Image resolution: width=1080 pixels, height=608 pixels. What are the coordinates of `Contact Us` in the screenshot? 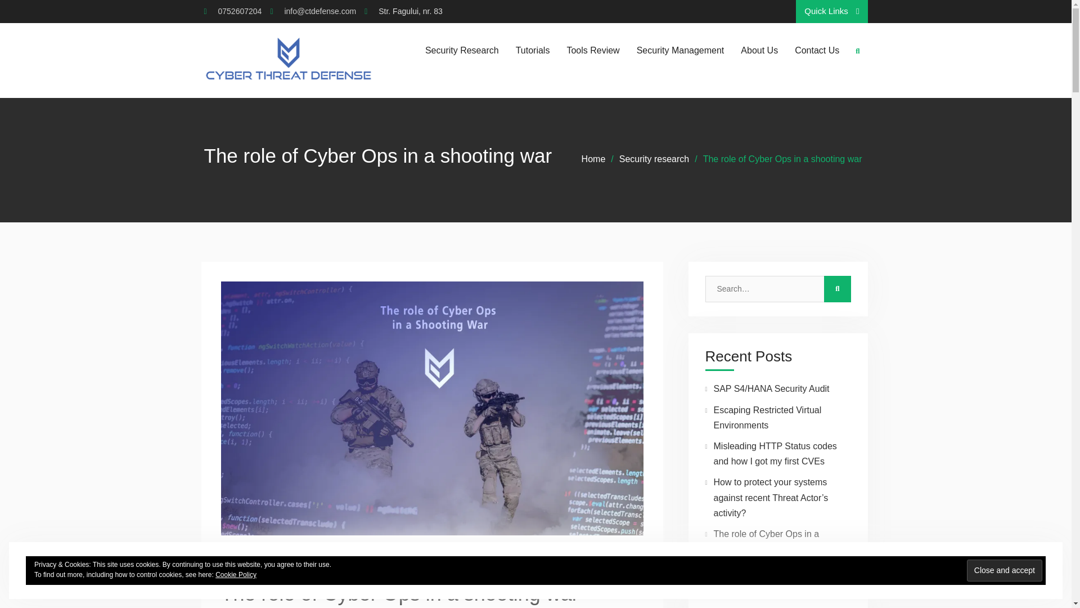 It's located at (817, 50).